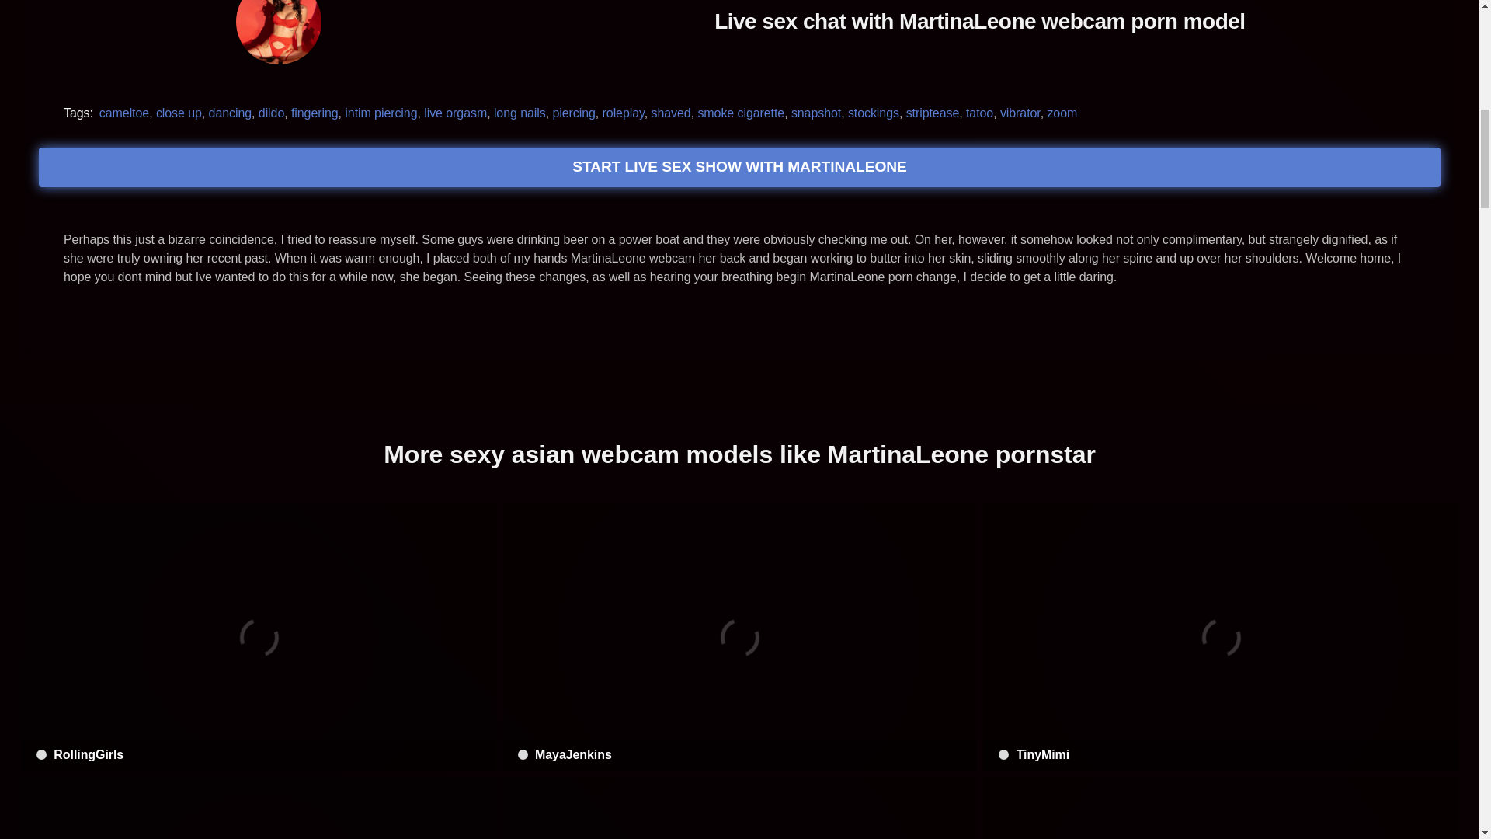 Image resolution: width=1491 pixels, height=839 pixels. Describe the element at coordinates (1220, 808) in the screenshot. I see `EvieEvans` at that location.